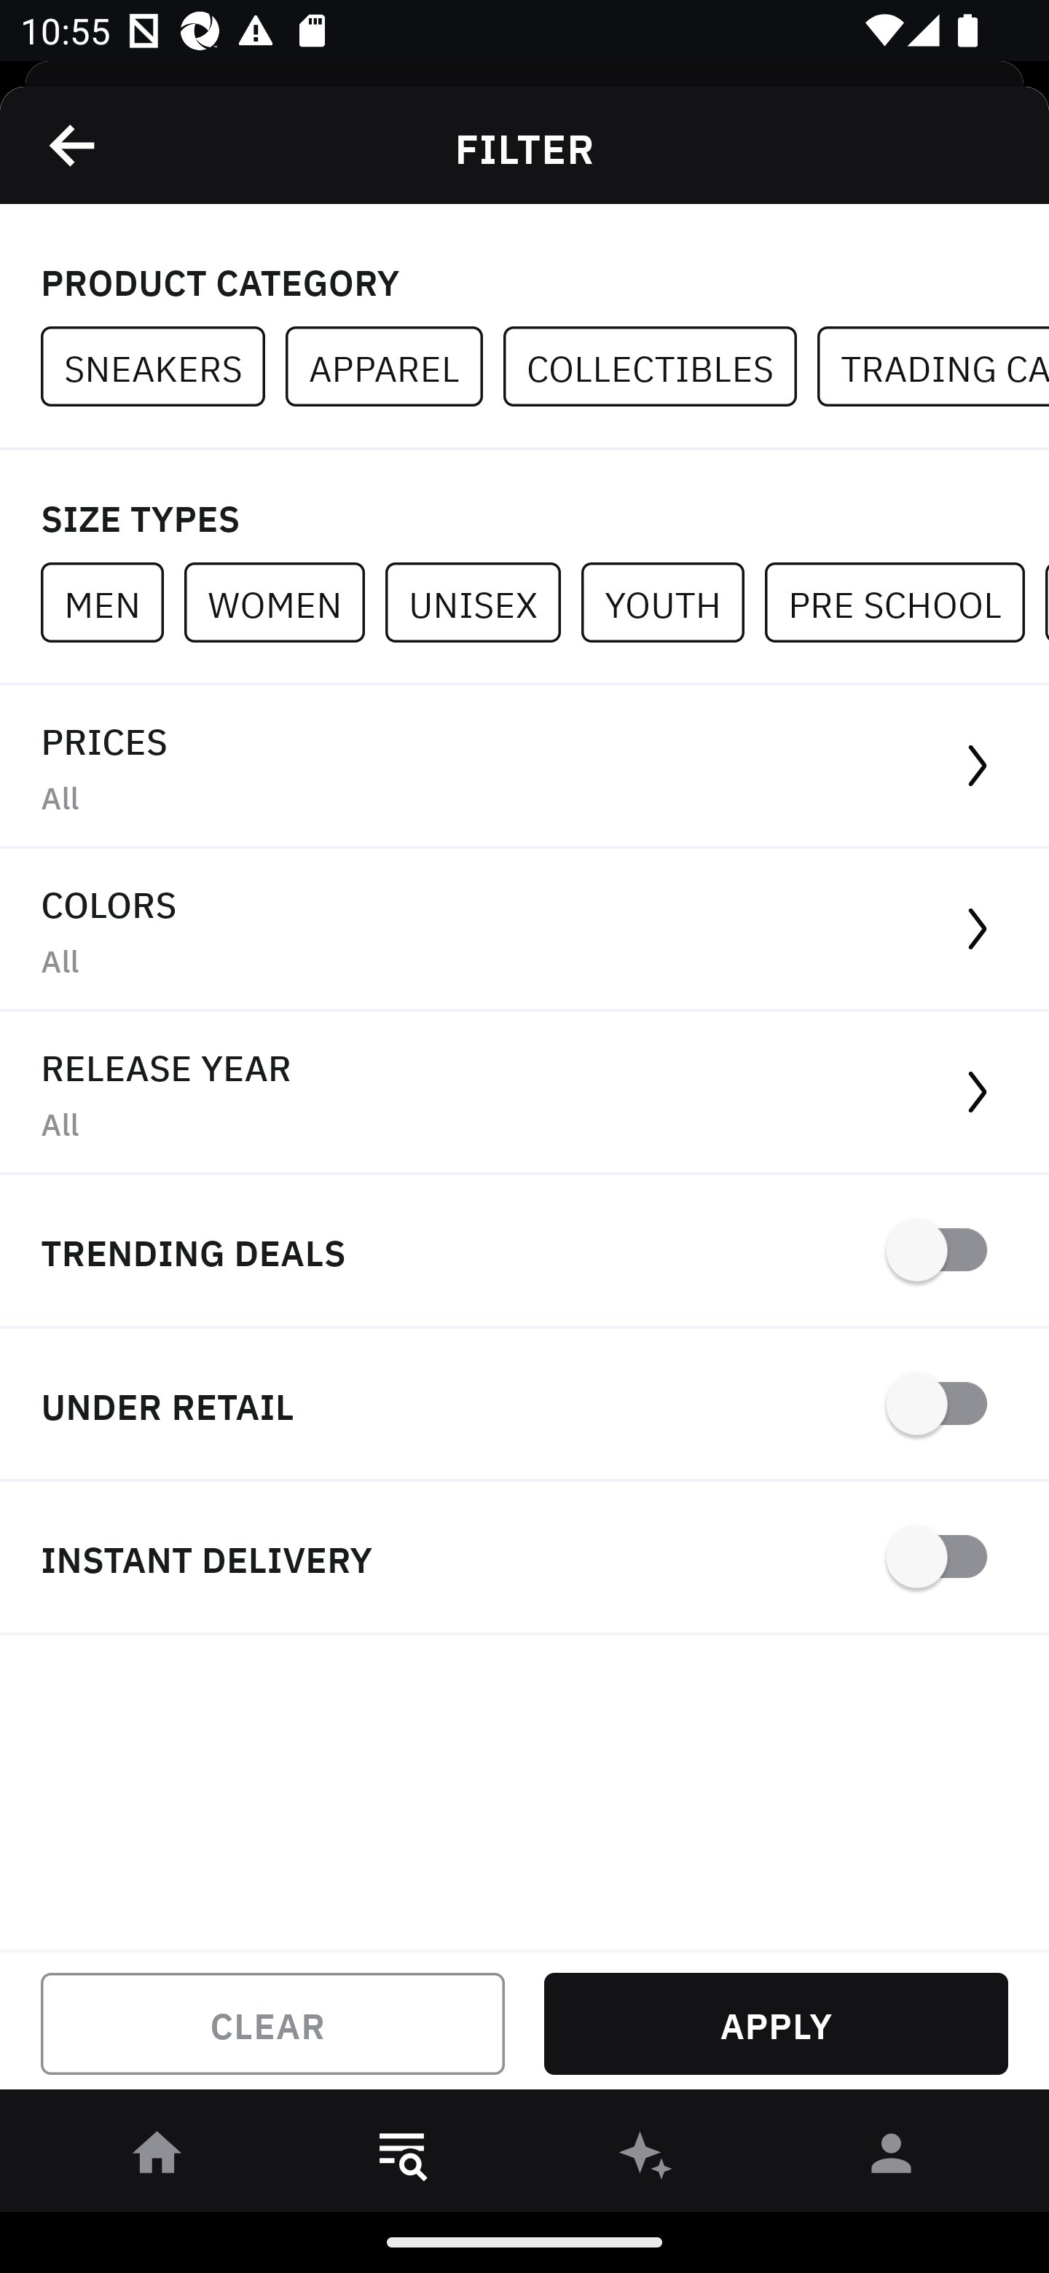 Image resolution: width=1049 pixels, height=2273 pixels. I want to click on APPLY, so click(776, 2024).